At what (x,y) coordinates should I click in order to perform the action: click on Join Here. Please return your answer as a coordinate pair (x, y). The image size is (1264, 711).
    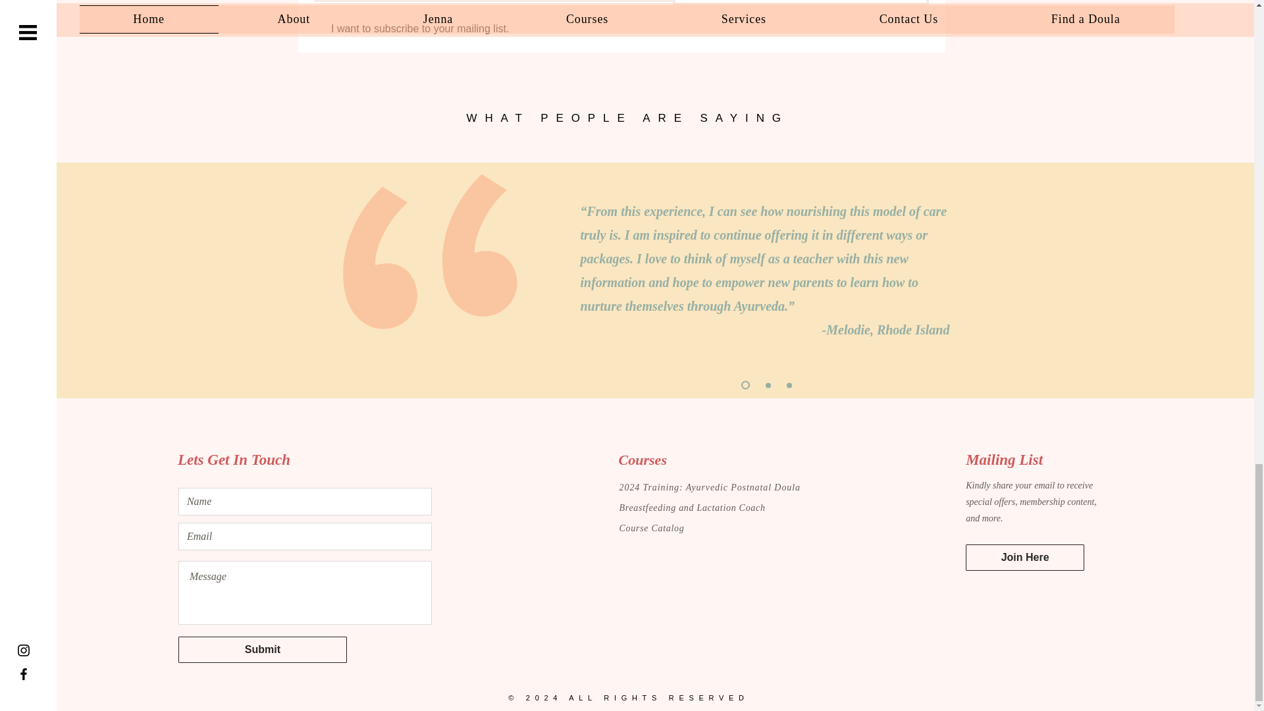
    Looking at the image, I should click on (1024, 558).